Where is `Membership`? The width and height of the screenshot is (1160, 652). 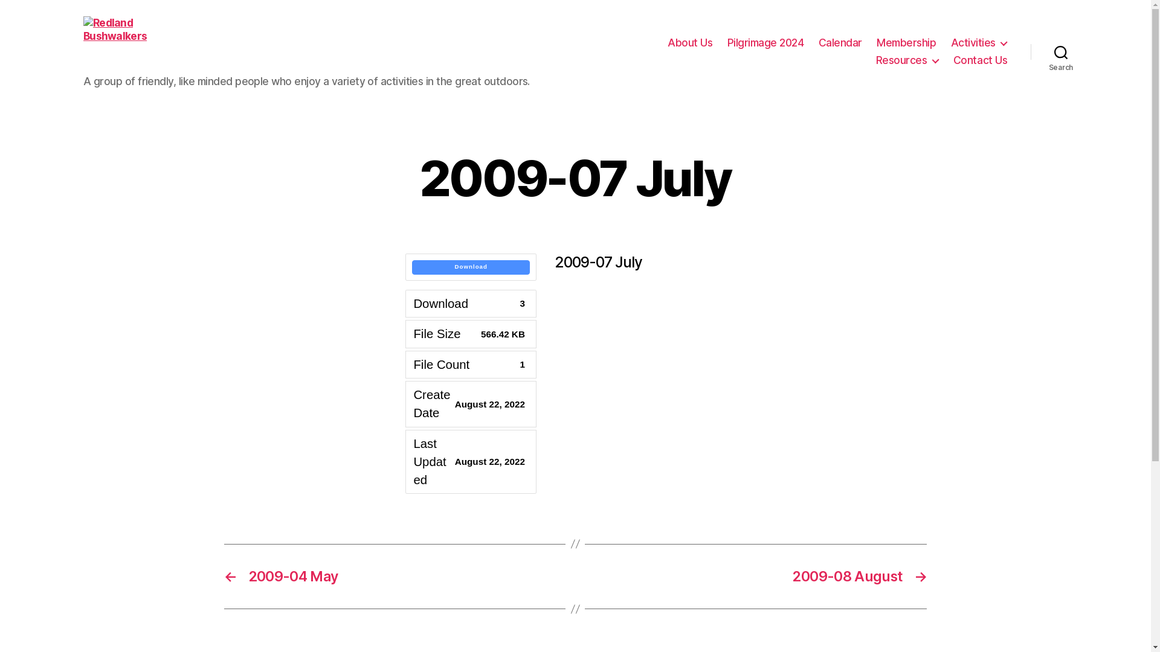
Membership is located at coordinates (906, 43).